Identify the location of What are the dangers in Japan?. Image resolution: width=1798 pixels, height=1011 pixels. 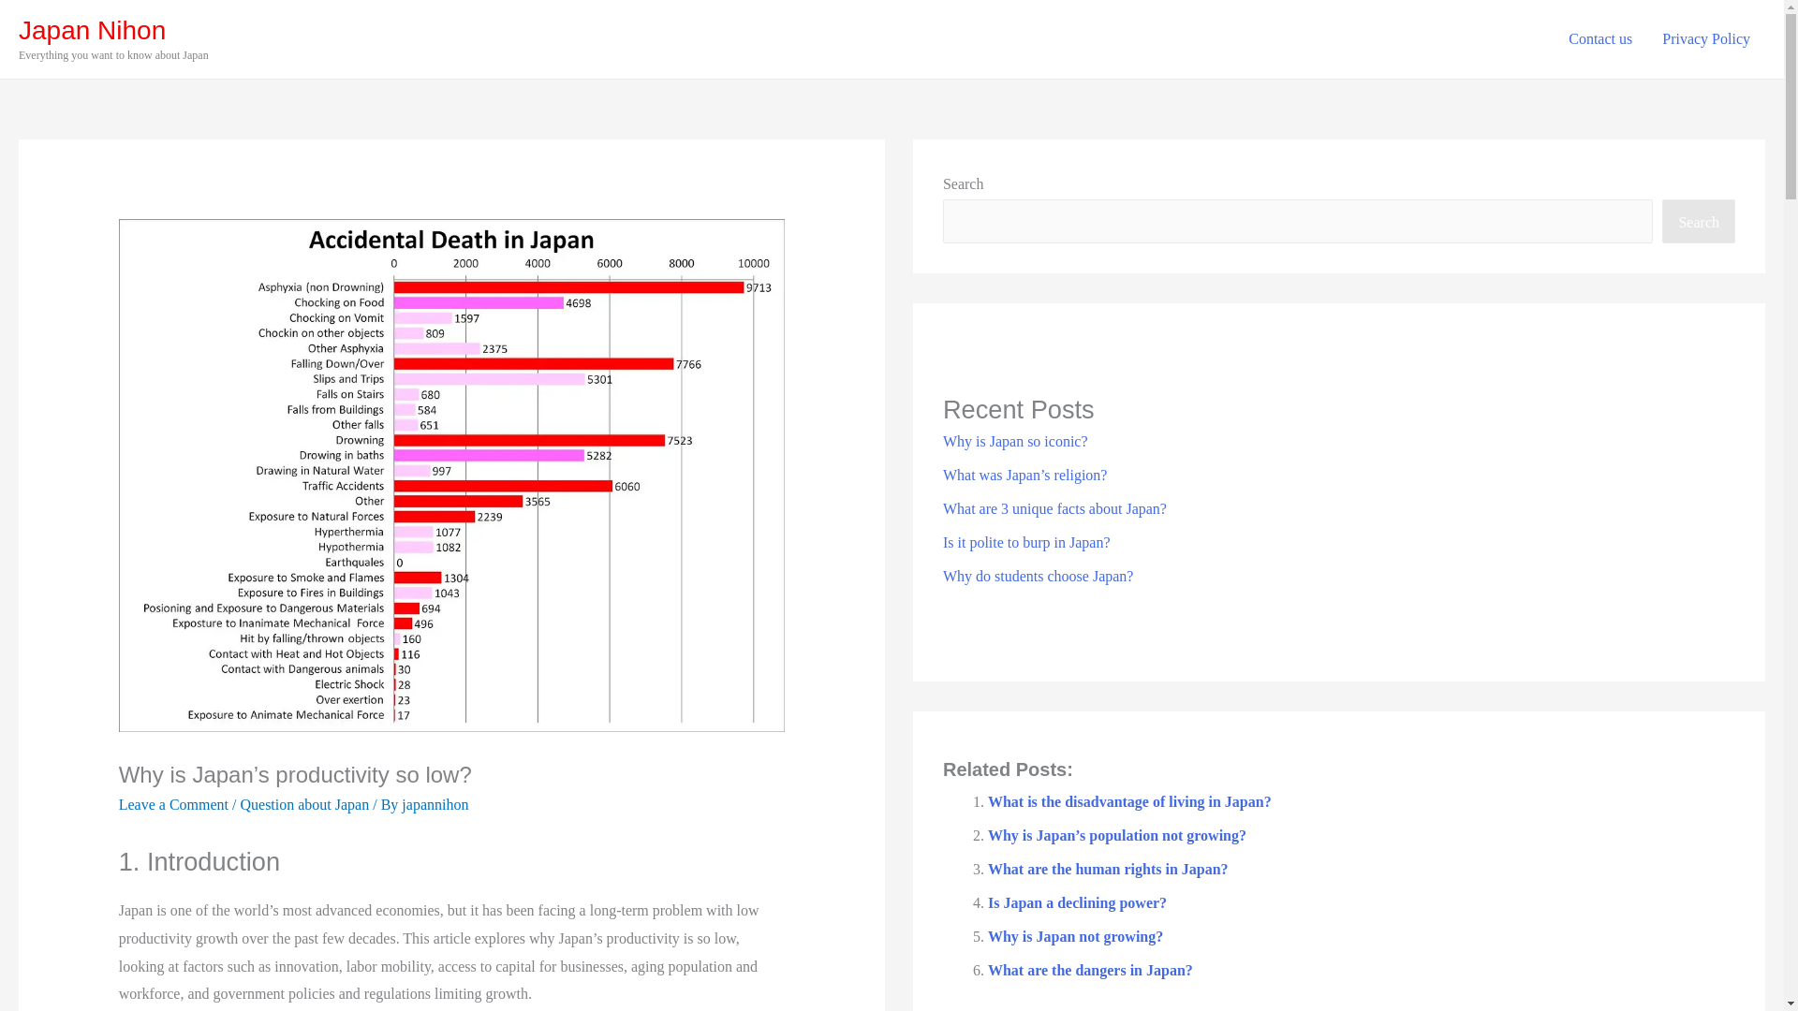
(1090, 970).